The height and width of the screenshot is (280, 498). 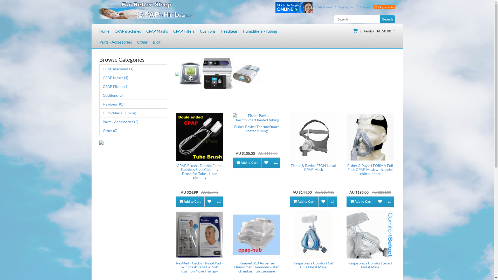 I want to click on Cpap-Hub, so click(x=146, y=9).